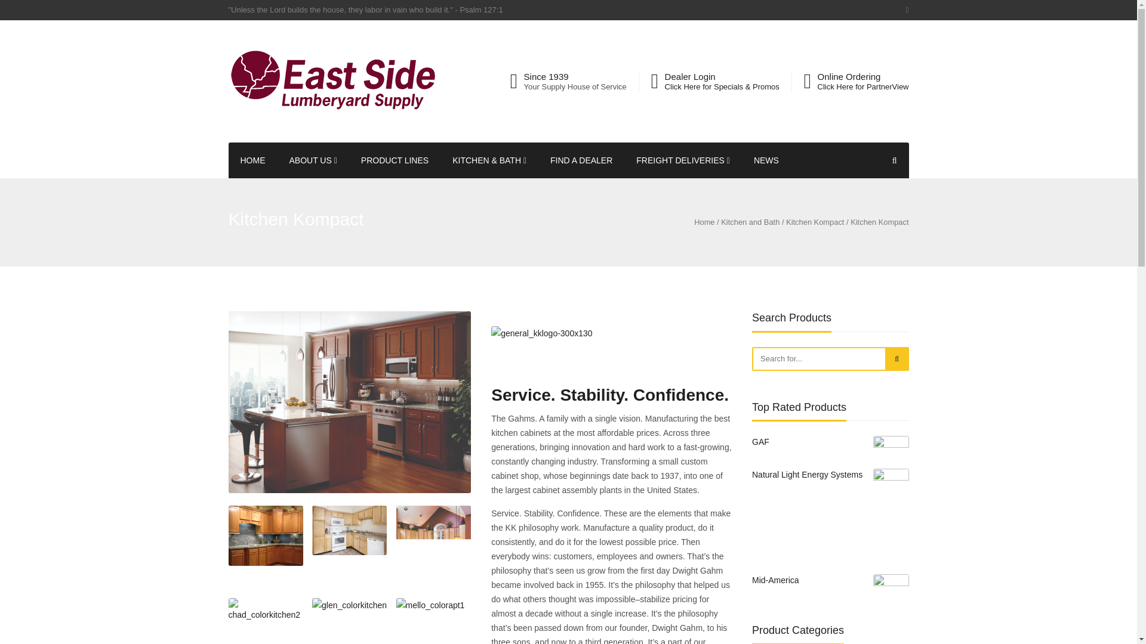 The height and width of the screenshot is (644, 1146). Describe the element at coordinates (313, 160) in the screenshot. I see `ABOUT US` at that location.